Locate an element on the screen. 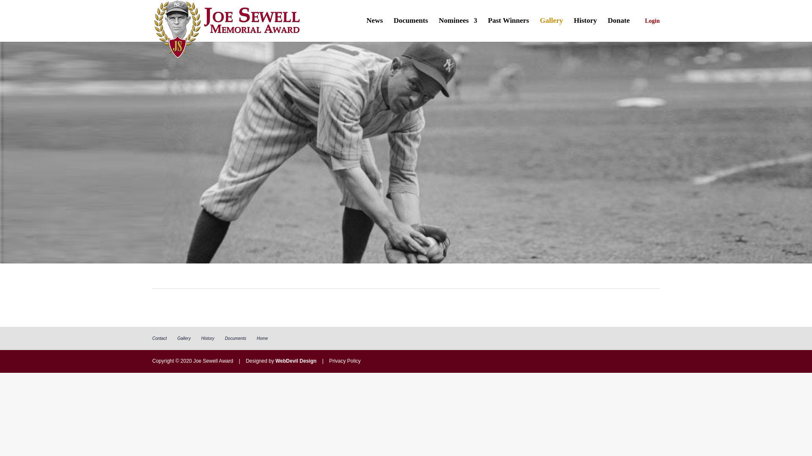 This screenshot has height=456, width=812. History is located at coordinates (585, 30).